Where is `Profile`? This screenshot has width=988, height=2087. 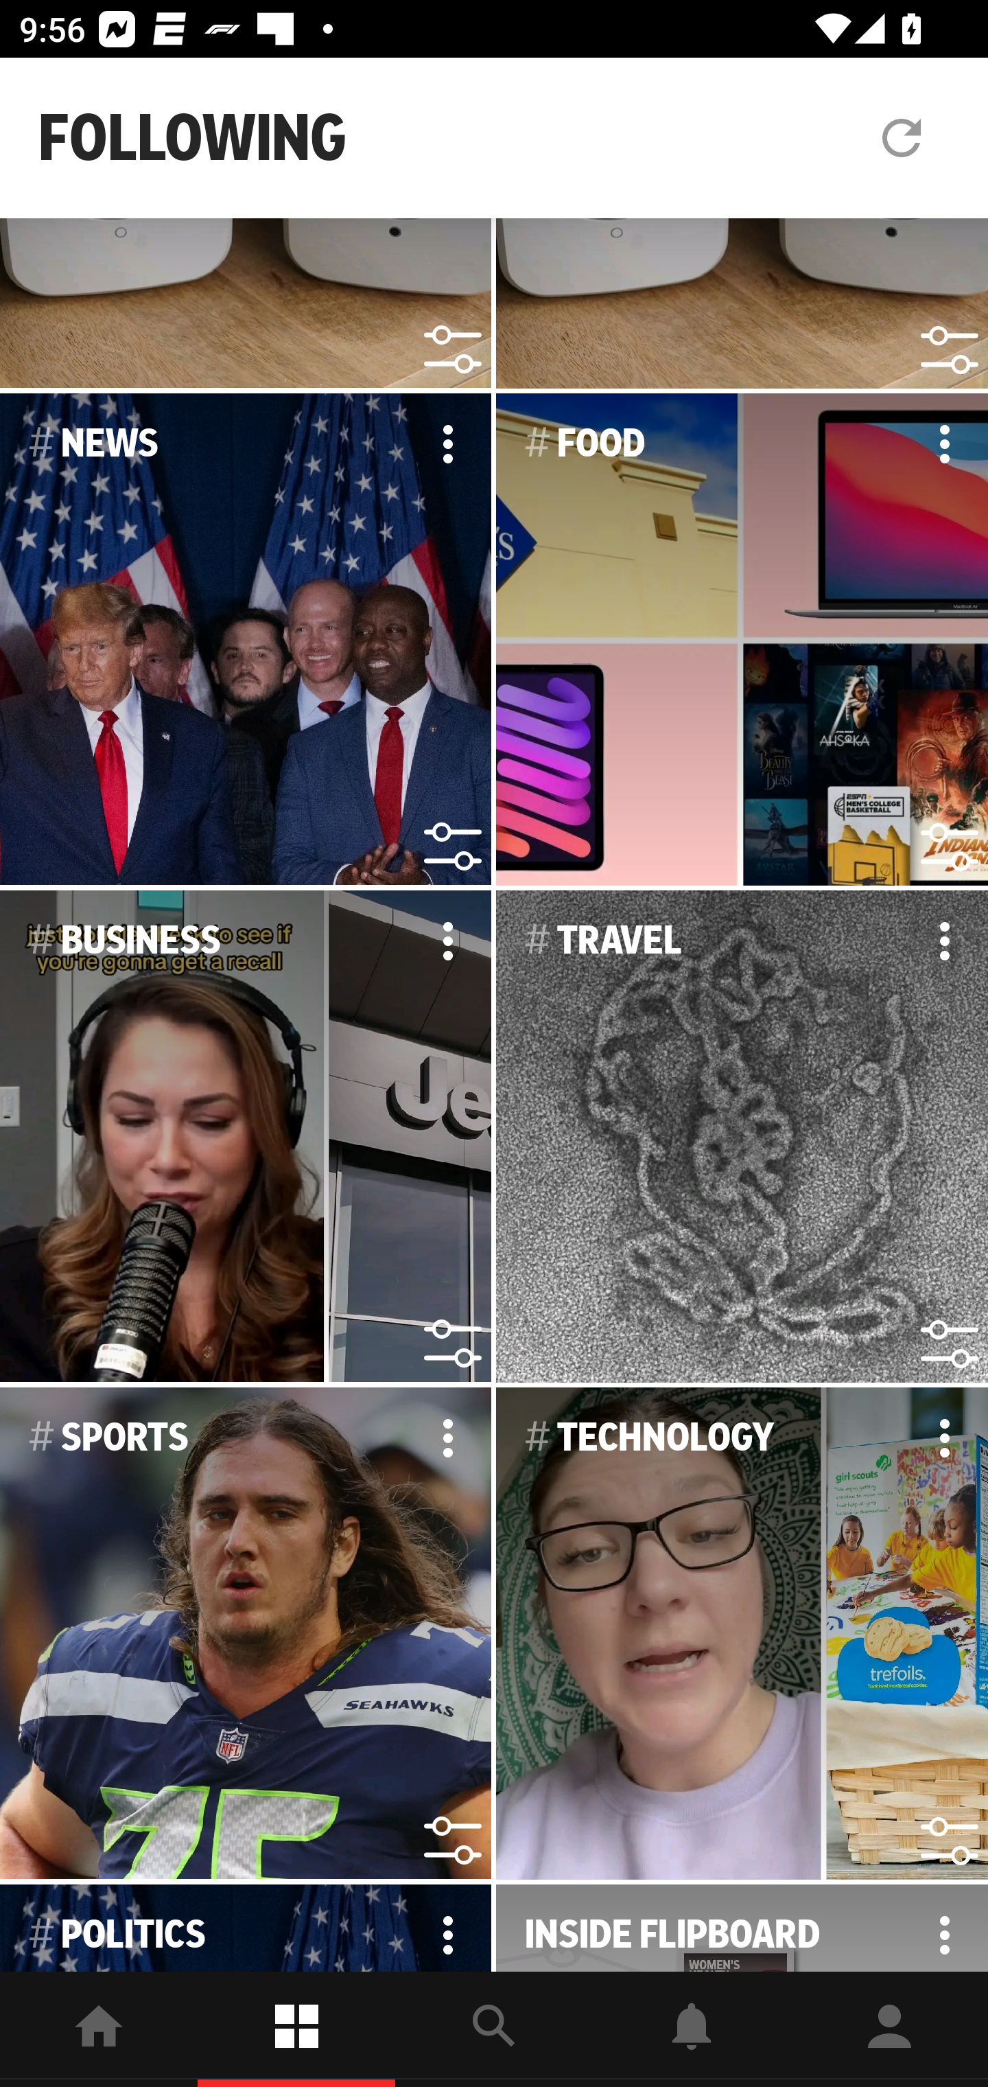
Profile is located at coordinates (889, 2029).